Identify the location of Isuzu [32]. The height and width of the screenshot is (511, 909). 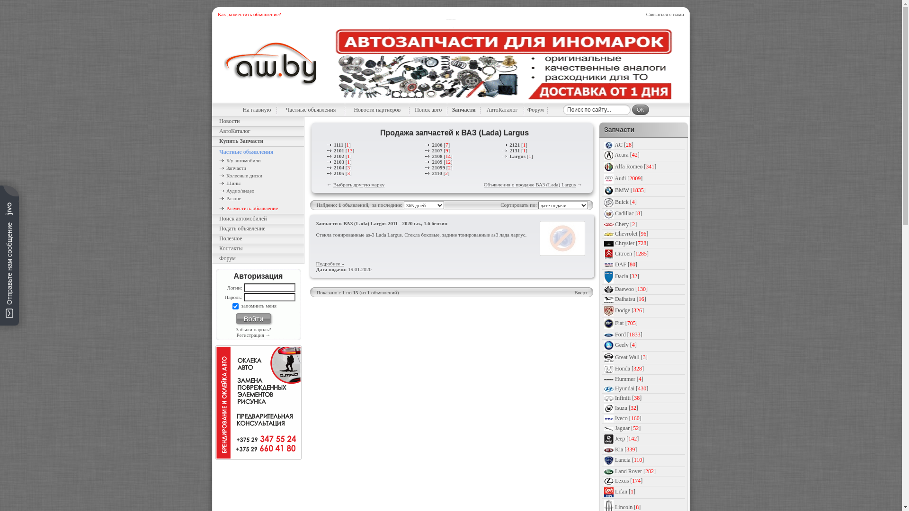
(627, 408).